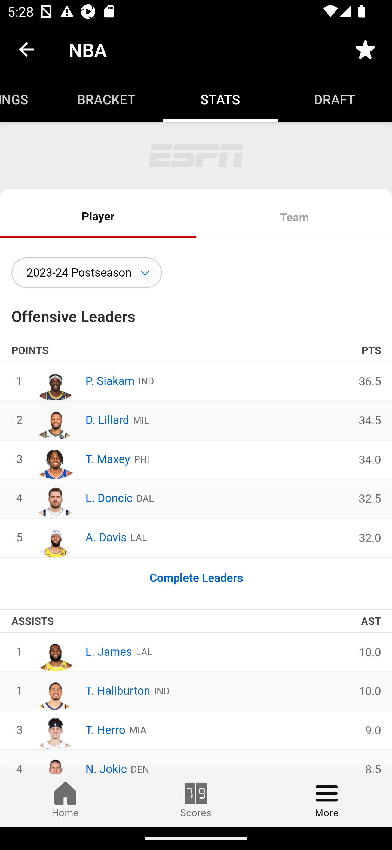 The height and width of the screenshot is (850, 392). What do you see at coordinates (82, 499) in the screenshot?
I see `L. Doncic Luka Doncic L. Doncic` at bounding box center [82, 499].